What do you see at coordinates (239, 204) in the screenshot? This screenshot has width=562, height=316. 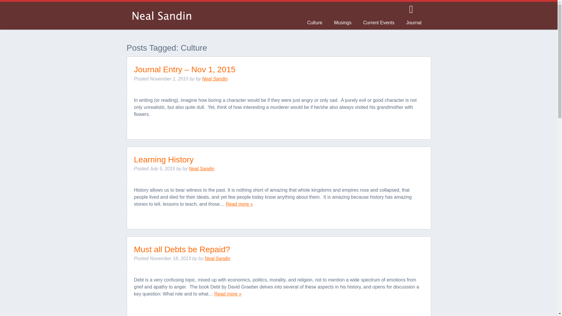 I see `Read Learning History` at bounding box center [239, 204].